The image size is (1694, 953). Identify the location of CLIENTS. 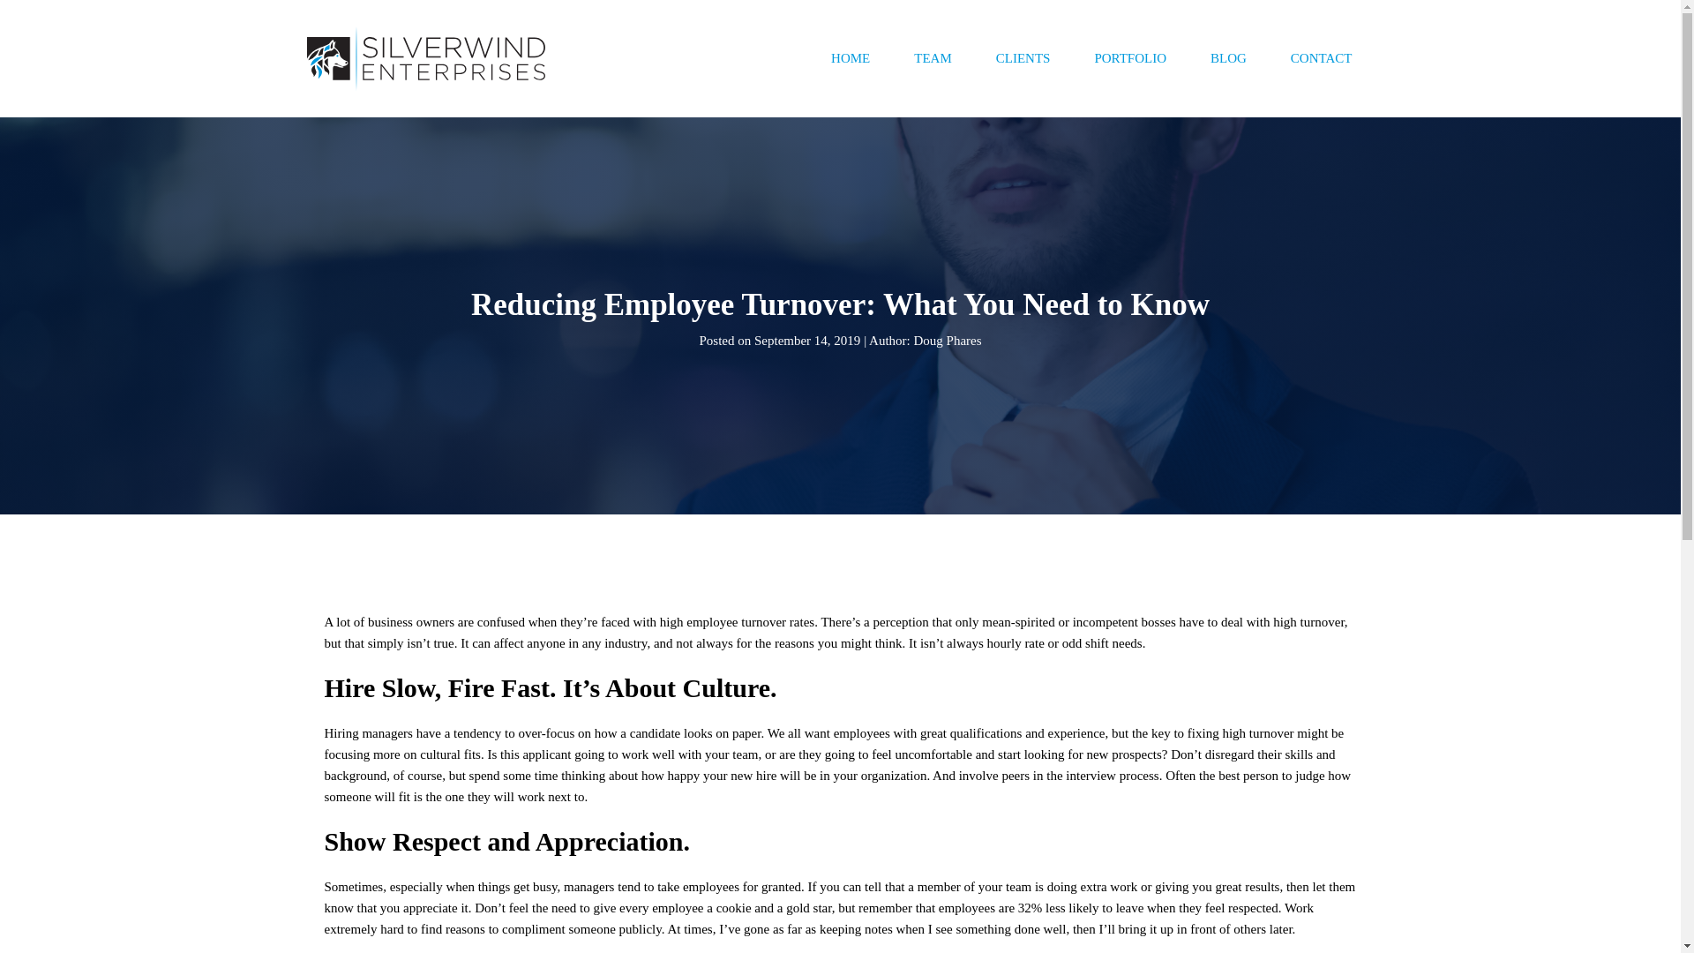
(1023, 58).